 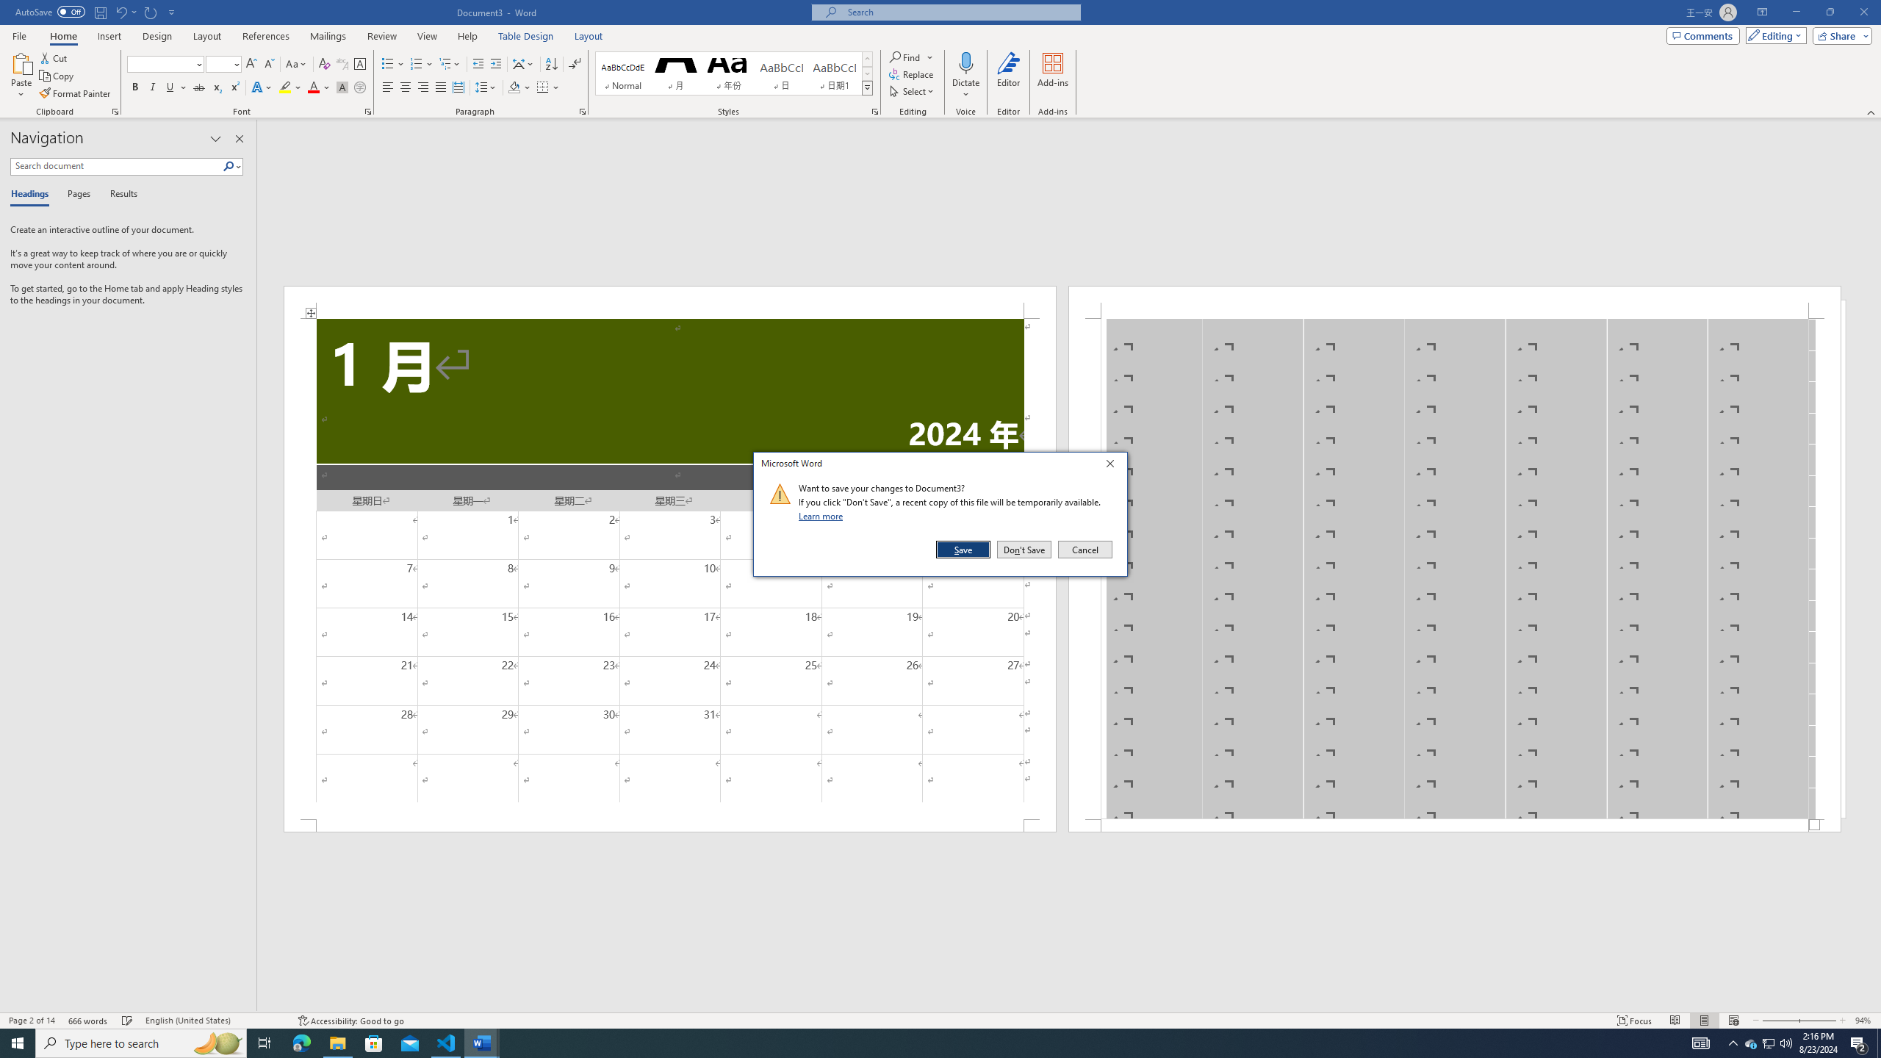 I want to click on Zoom In, so click(x=1818, y=1021).